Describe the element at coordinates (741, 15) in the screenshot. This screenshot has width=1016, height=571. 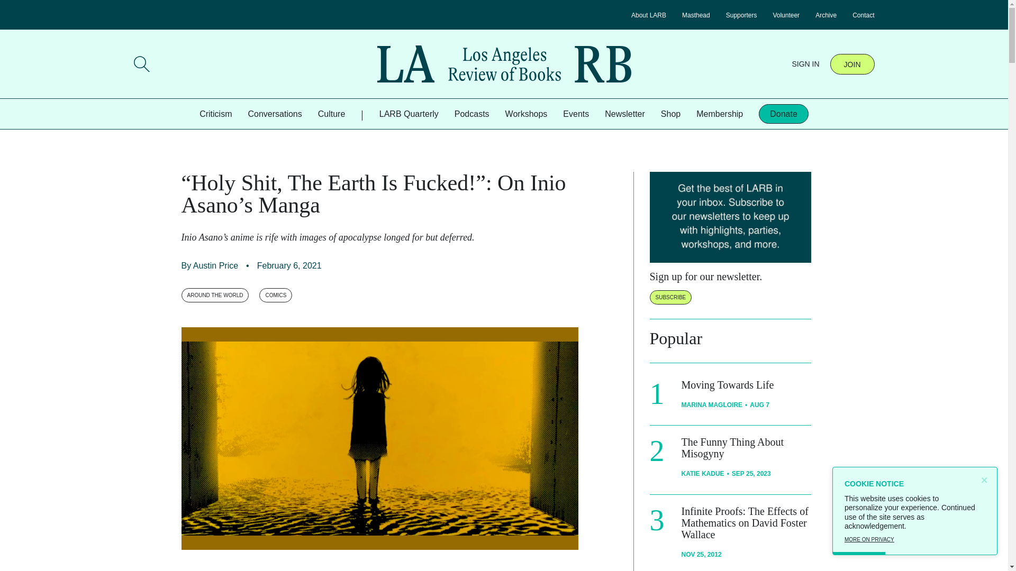
I see `Supporters` at that location.